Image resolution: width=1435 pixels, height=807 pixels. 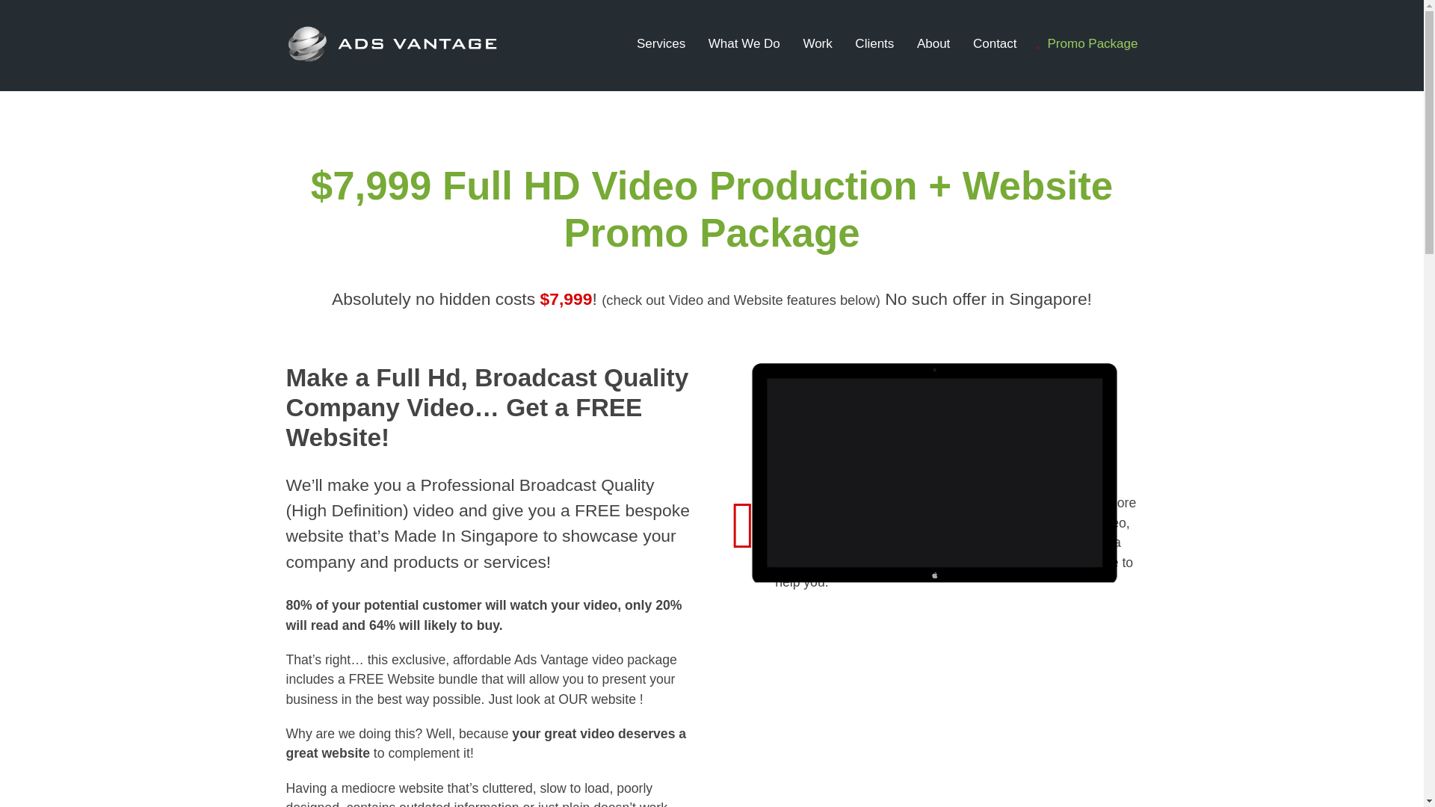 What do you see at coordinates (933, 43) in the screenshot?
I see `About` at bounding box center [933, 43].